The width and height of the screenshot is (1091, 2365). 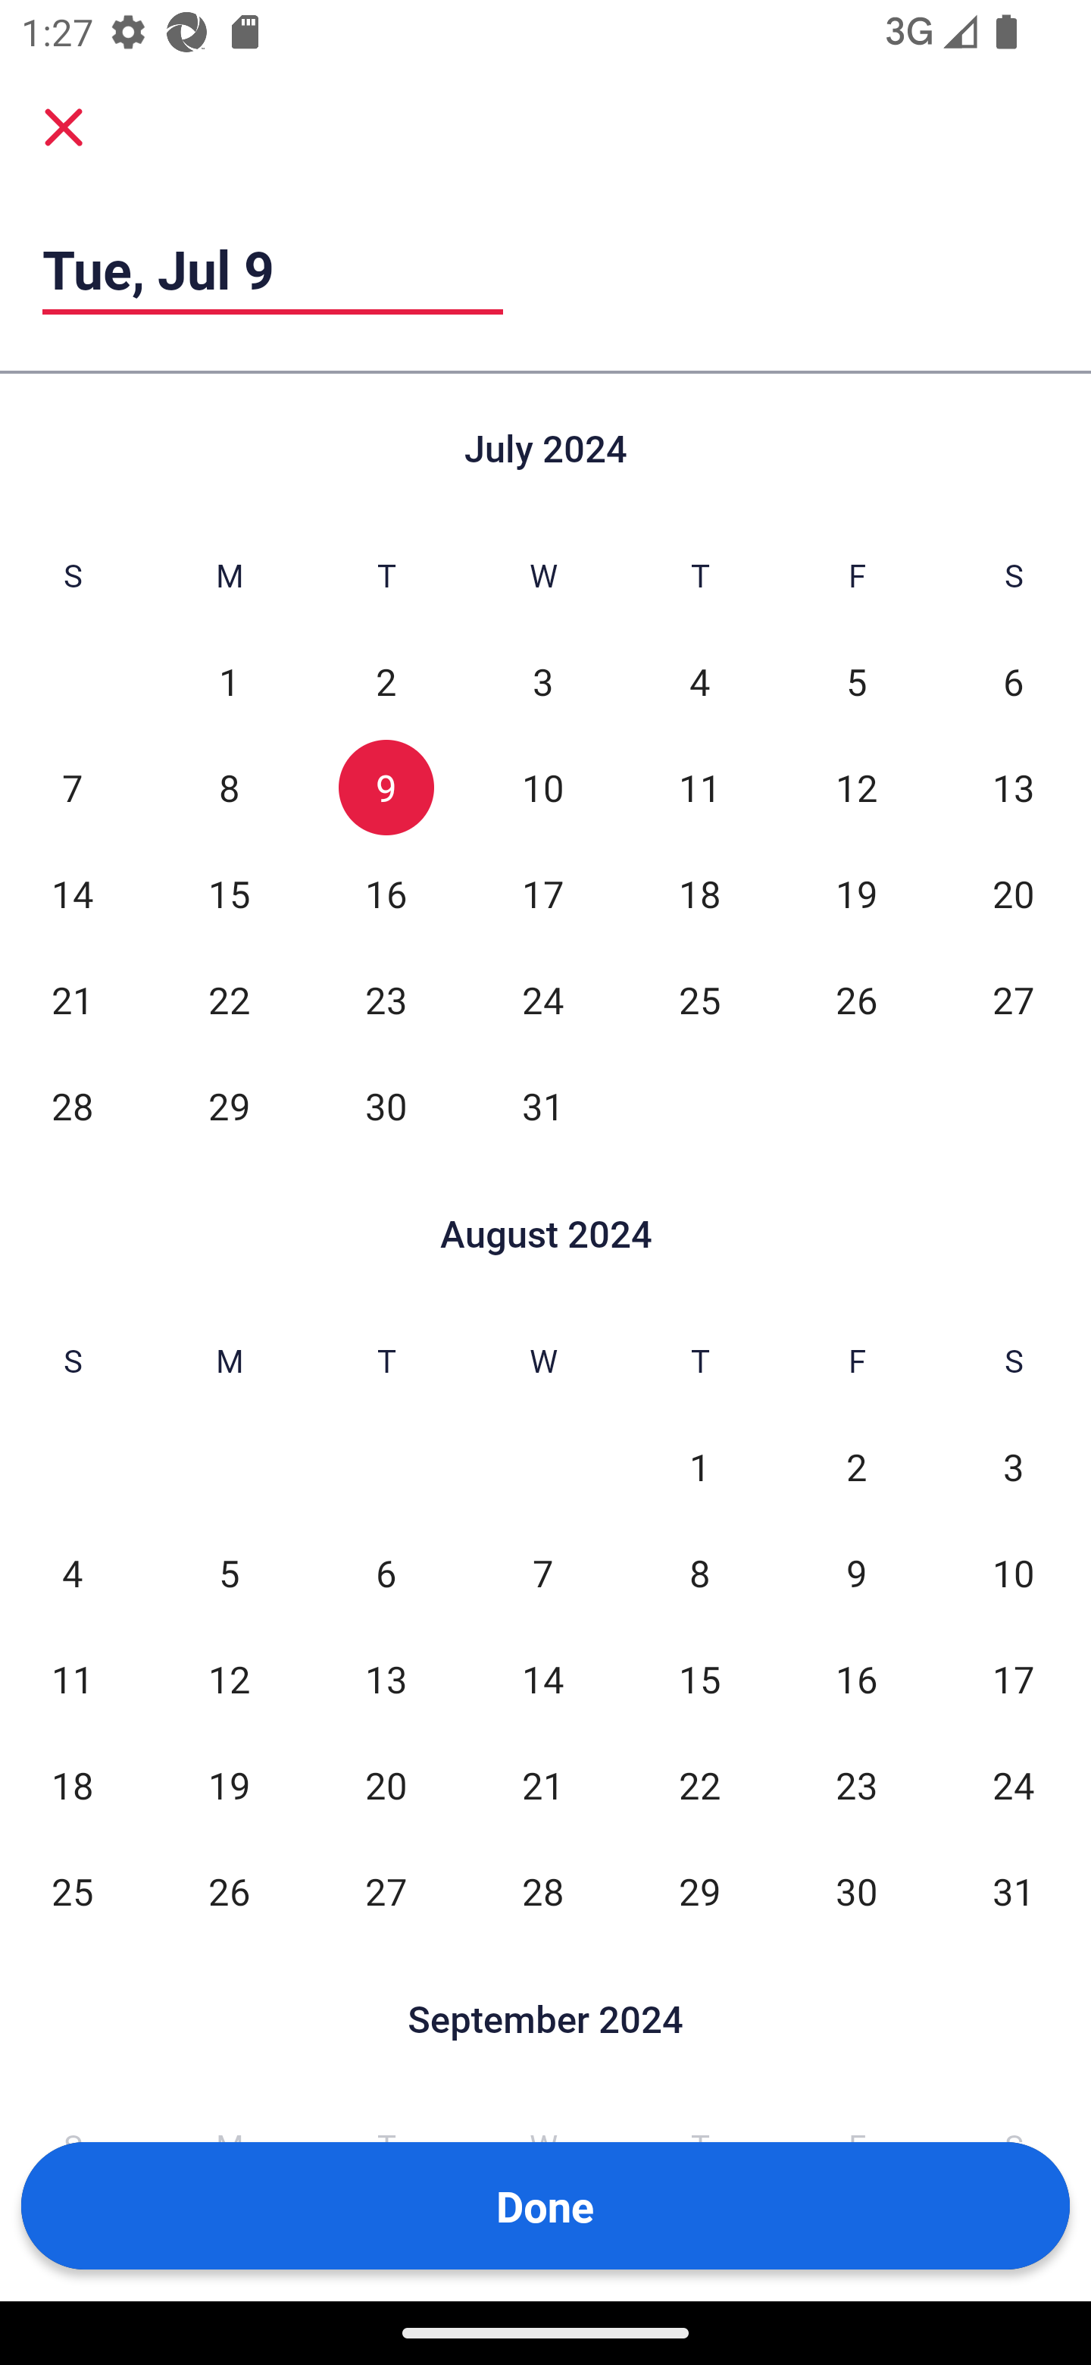 What do you see at coordinates (542, 893) in the screenshot?
I see `17 Wed, Jul 17, Not Selected` at bounding box center [542, 893].